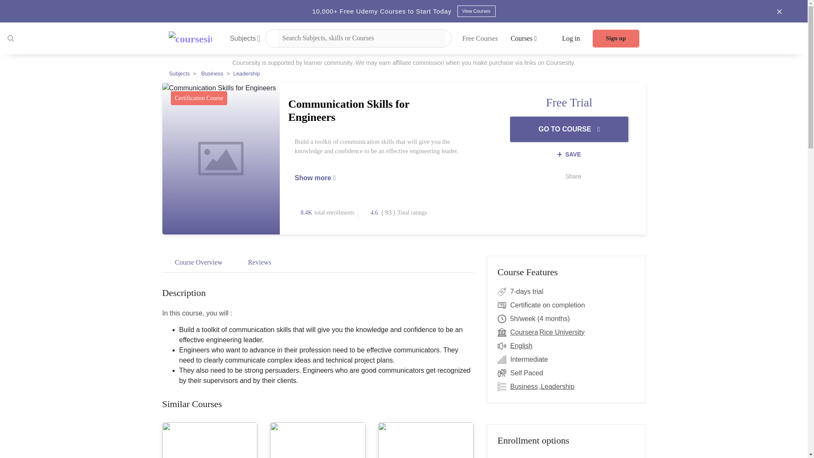 The height and width of the screenshot is (458, 814). Describe the element at coordinates (504, 292) in the screenshot. I see `Free Trial` at that location.